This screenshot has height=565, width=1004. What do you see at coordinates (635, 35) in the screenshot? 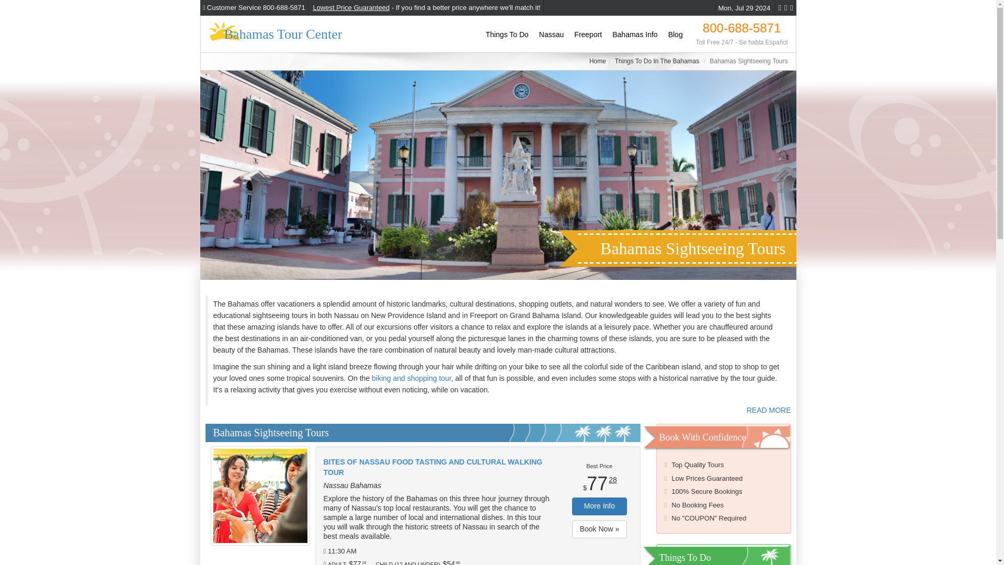
I see `Bahamas` at bounding box center [635, 35].